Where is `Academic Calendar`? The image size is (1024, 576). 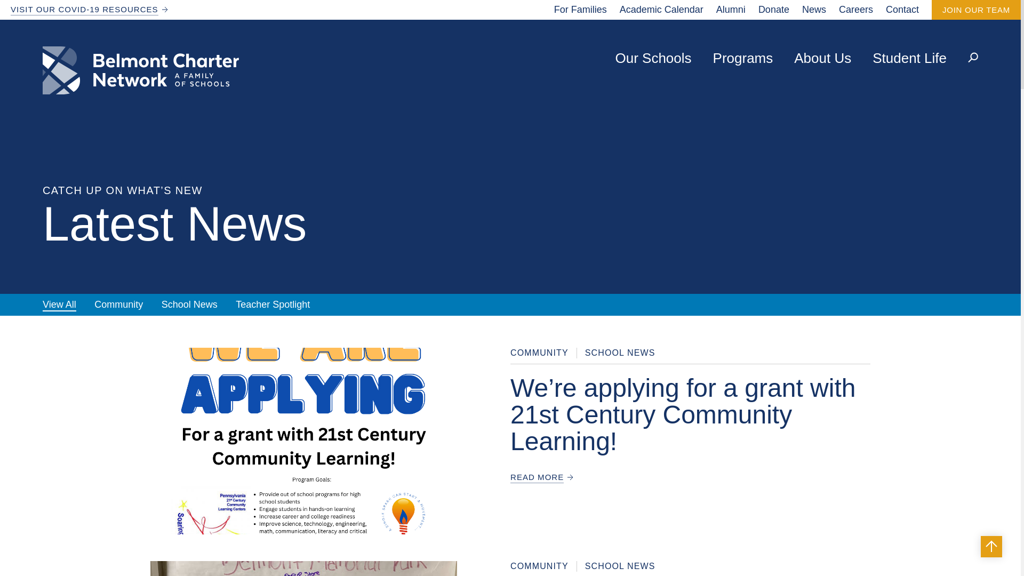
Academic Calendar is located at coordinates (661, 10).